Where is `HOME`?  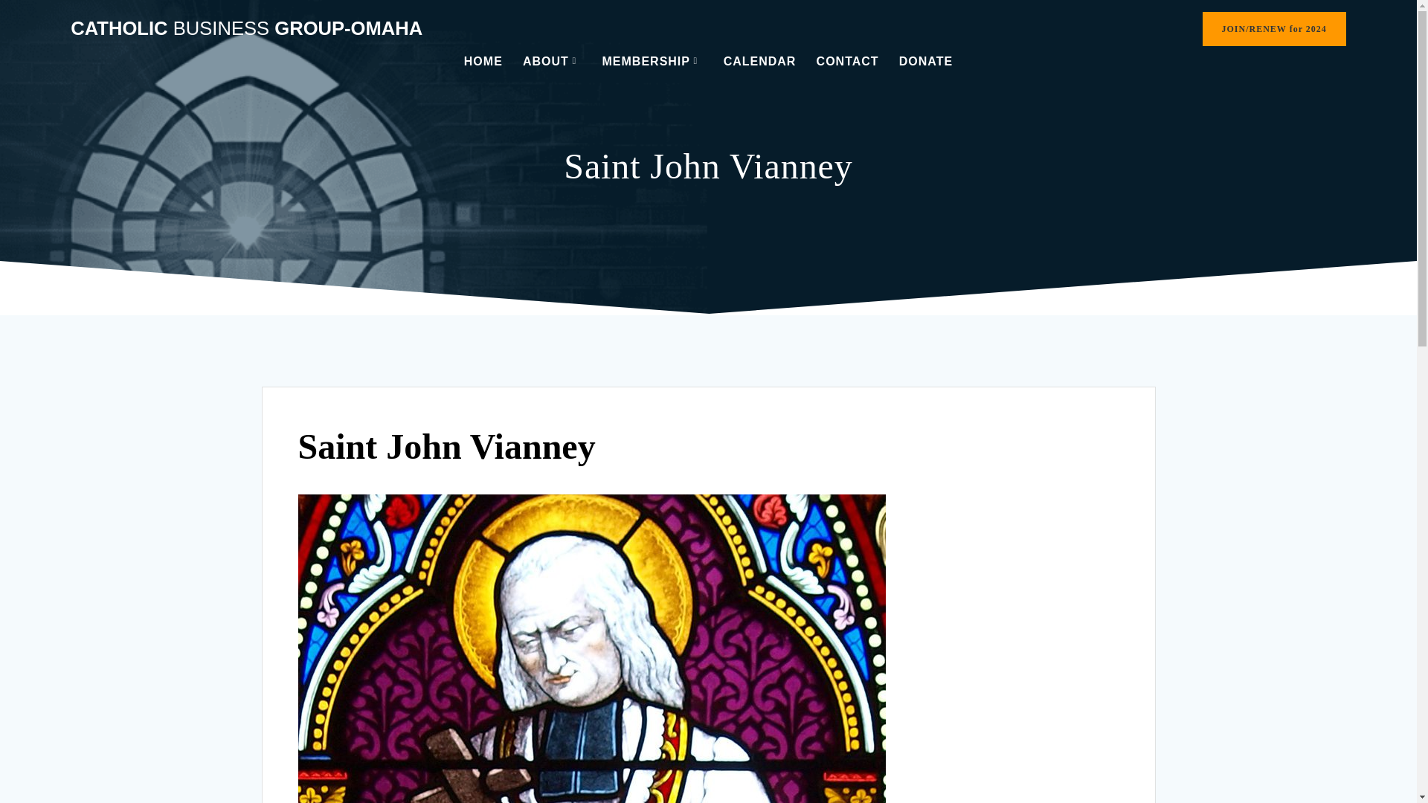
HOME is located at coordinates (483, 61).